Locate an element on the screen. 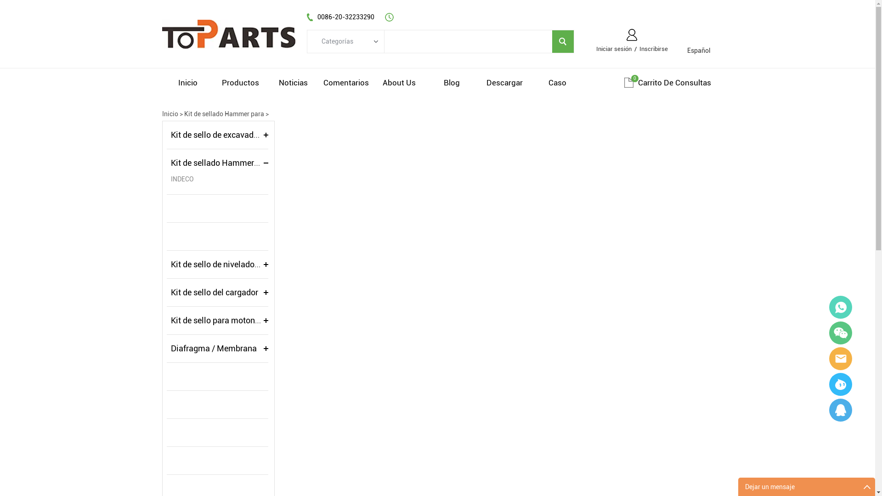 This screenshot has height=496, width=882. Kit de sello de niveladora is located at coordinates (216, 265).